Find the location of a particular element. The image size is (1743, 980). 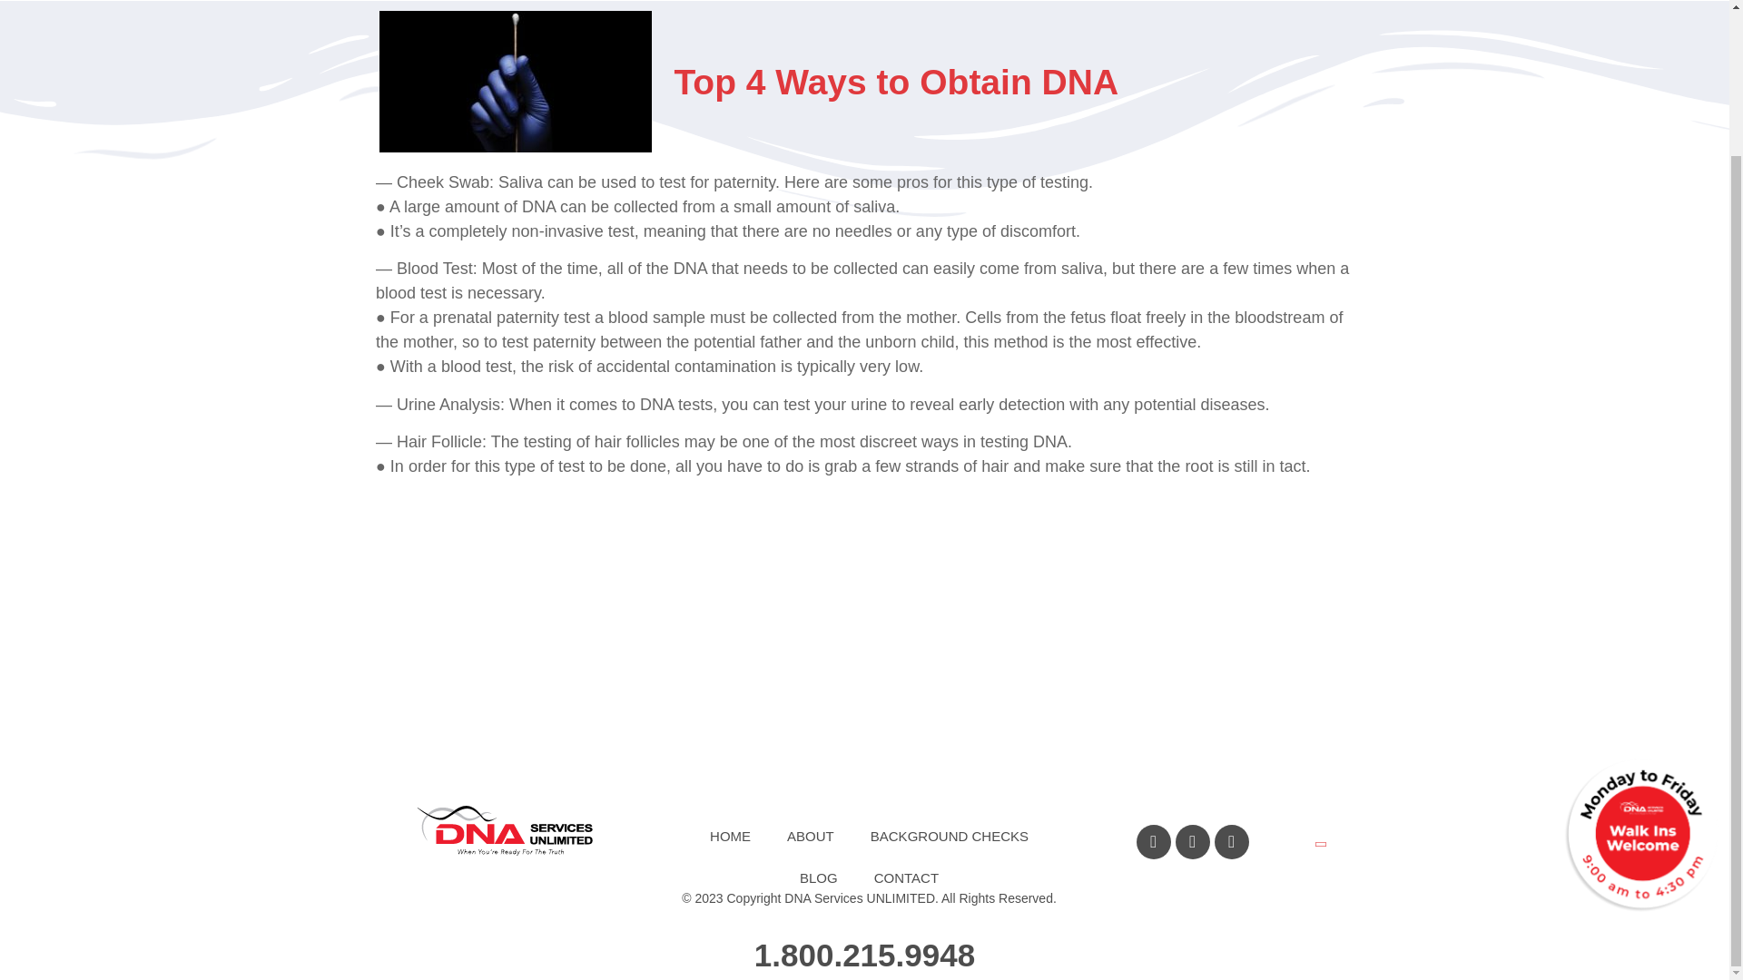

HOME is located at coordinates (730, 837).